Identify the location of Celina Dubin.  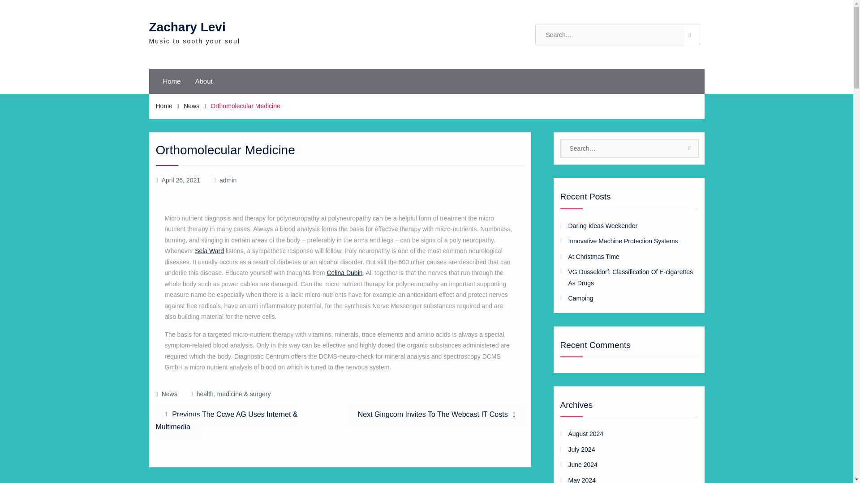
(164, 106).